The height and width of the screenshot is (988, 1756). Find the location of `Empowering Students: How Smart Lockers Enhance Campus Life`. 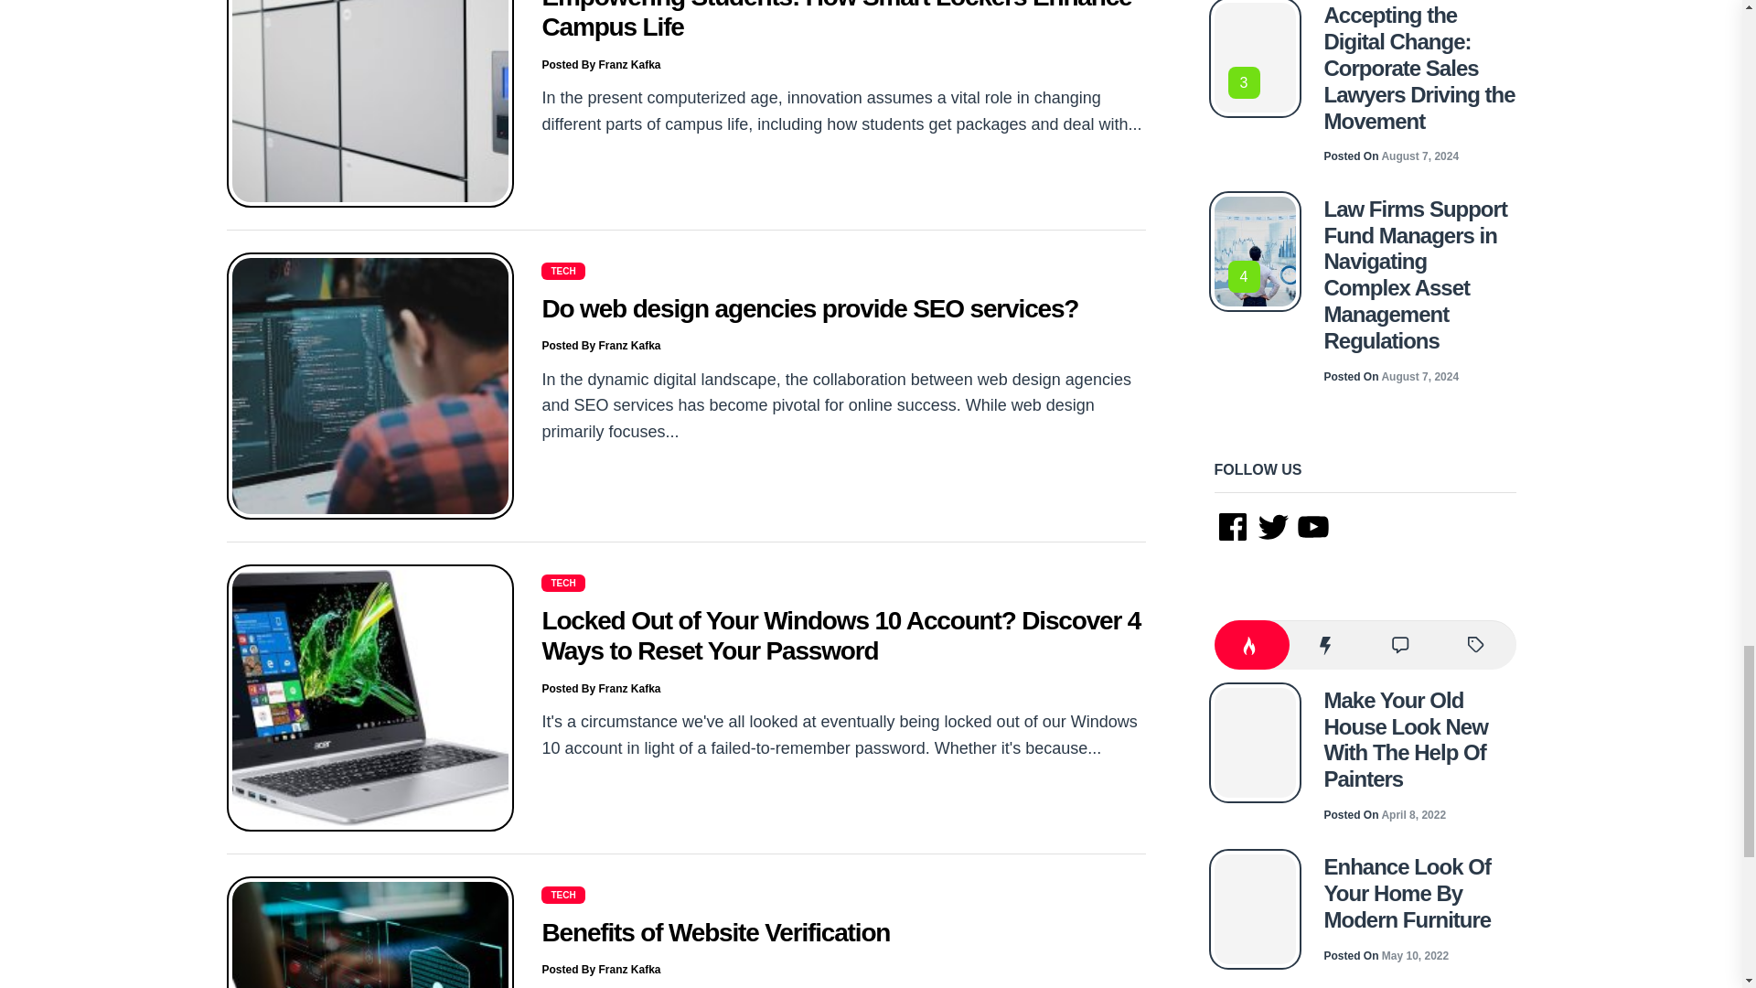

Empowering Students: How Smart Lockers Enhance Campus Life is located at coordinates (836, 21).